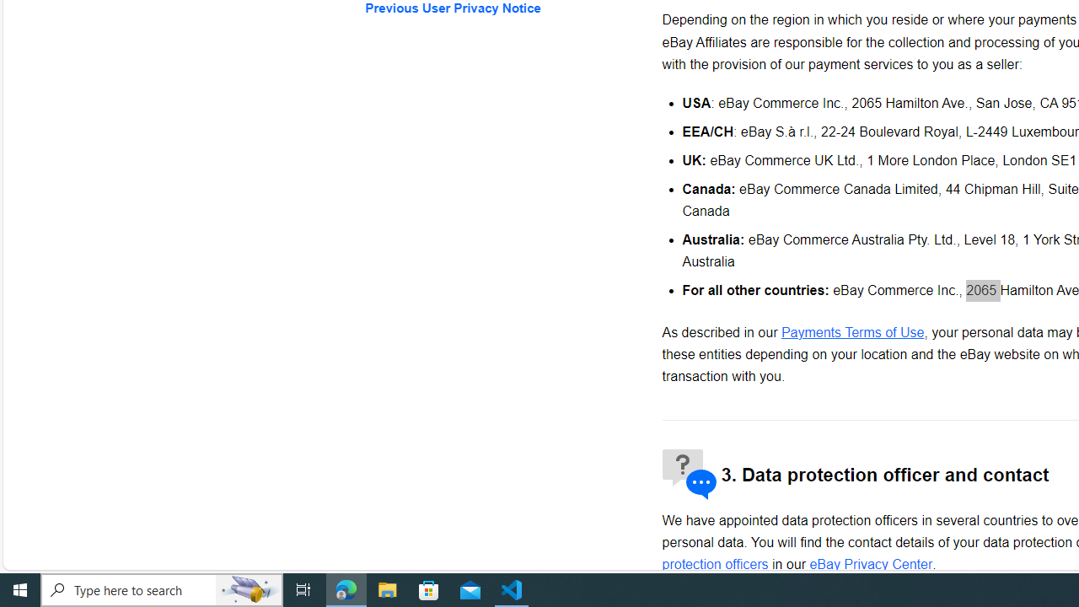 Image resolution: width=1079 pixels, height=607 pixels. What do you see at coordinates (851, 332) in the screenshot?
I see `Payments Terms of Use - opens in new window or tab` at bounding box center [851, 332].